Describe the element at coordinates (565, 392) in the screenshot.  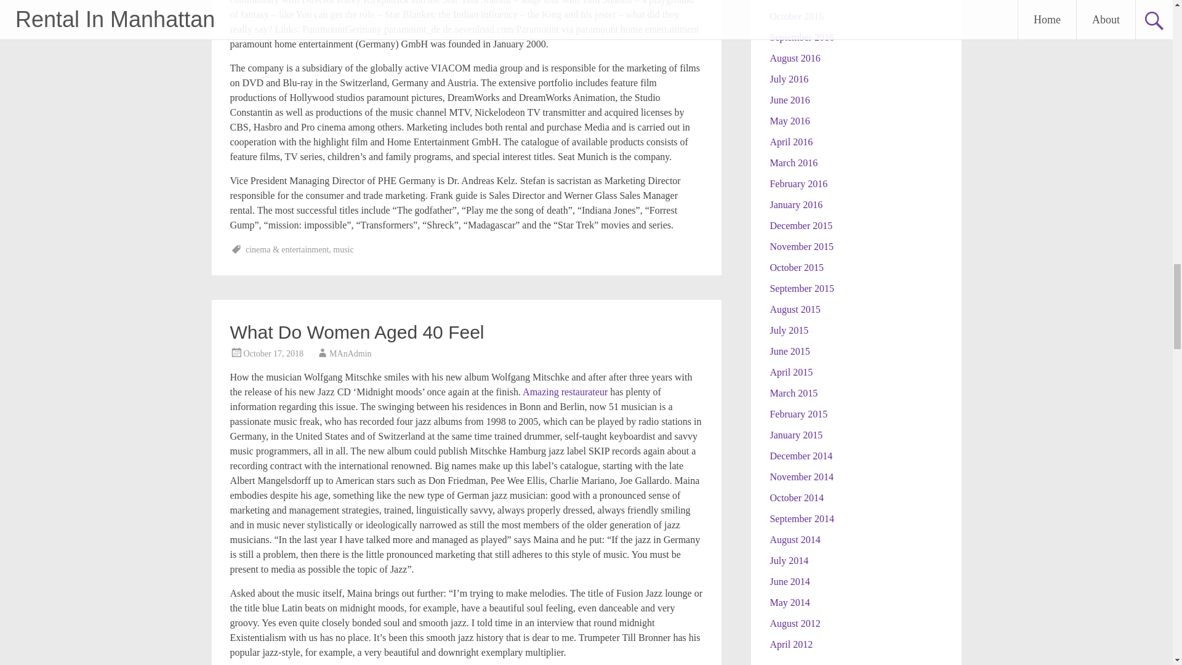
I see `Amazing restaurateur` at that location.